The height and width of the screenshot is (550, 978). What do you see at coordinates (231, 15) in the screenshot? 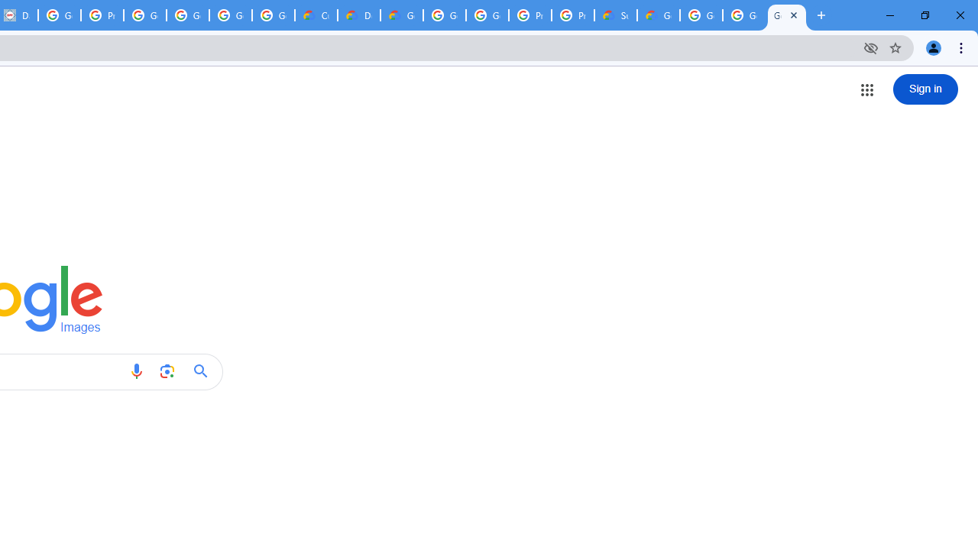
I see `Google Workspace - Specific Terms` at bounding box center [231, 15].